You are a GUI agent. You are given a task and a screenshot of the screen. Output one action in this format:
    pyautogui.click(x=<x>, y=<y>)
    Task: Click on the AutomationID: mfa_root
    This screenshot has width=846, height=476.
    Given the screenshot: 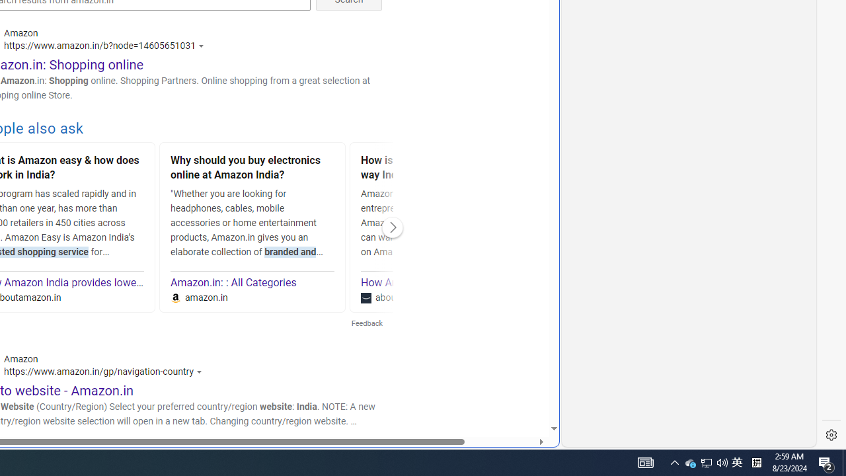 What is the action you would take?
    pyautogui.click(x=504, y=389)
    